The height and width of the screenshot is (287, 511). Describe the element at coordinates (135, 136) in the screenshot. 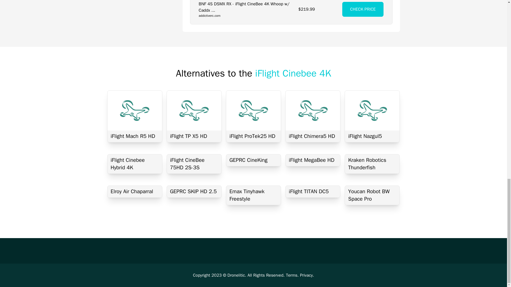

I see `iFlight Mach R5 HD` at that location.